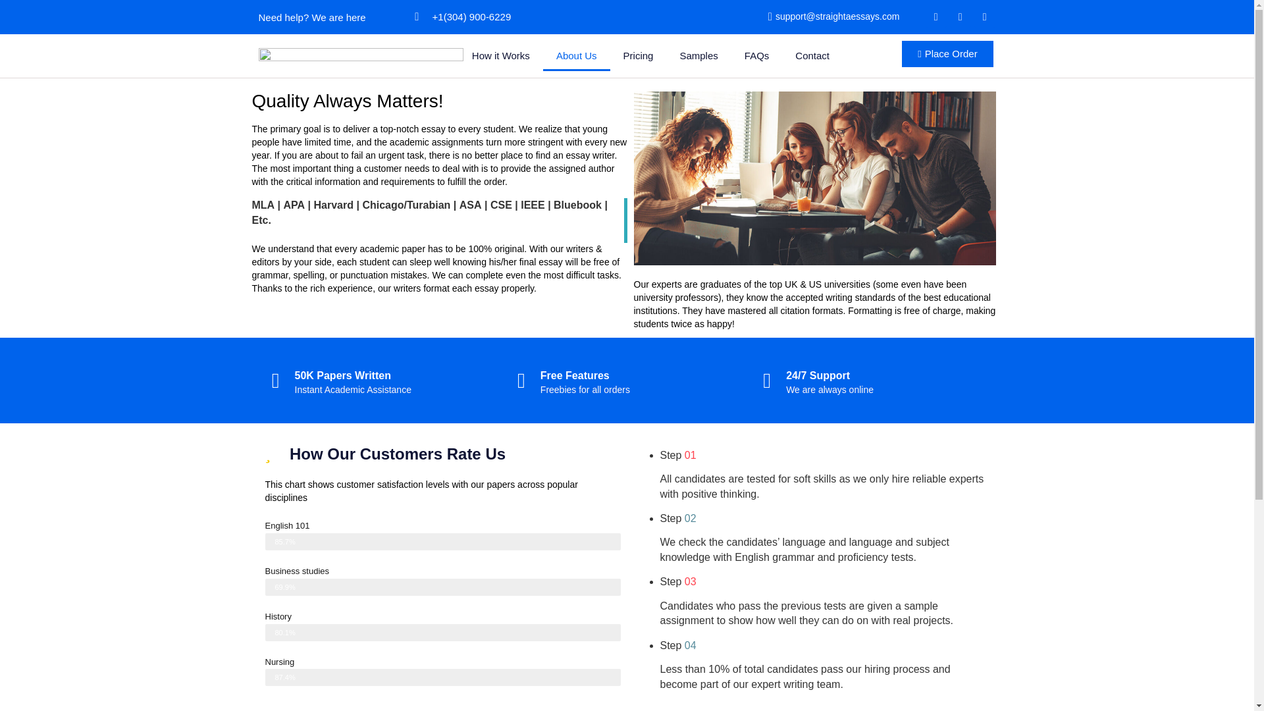 The image size is (1264, 711). I want to click on About Us, so click(577, 55).